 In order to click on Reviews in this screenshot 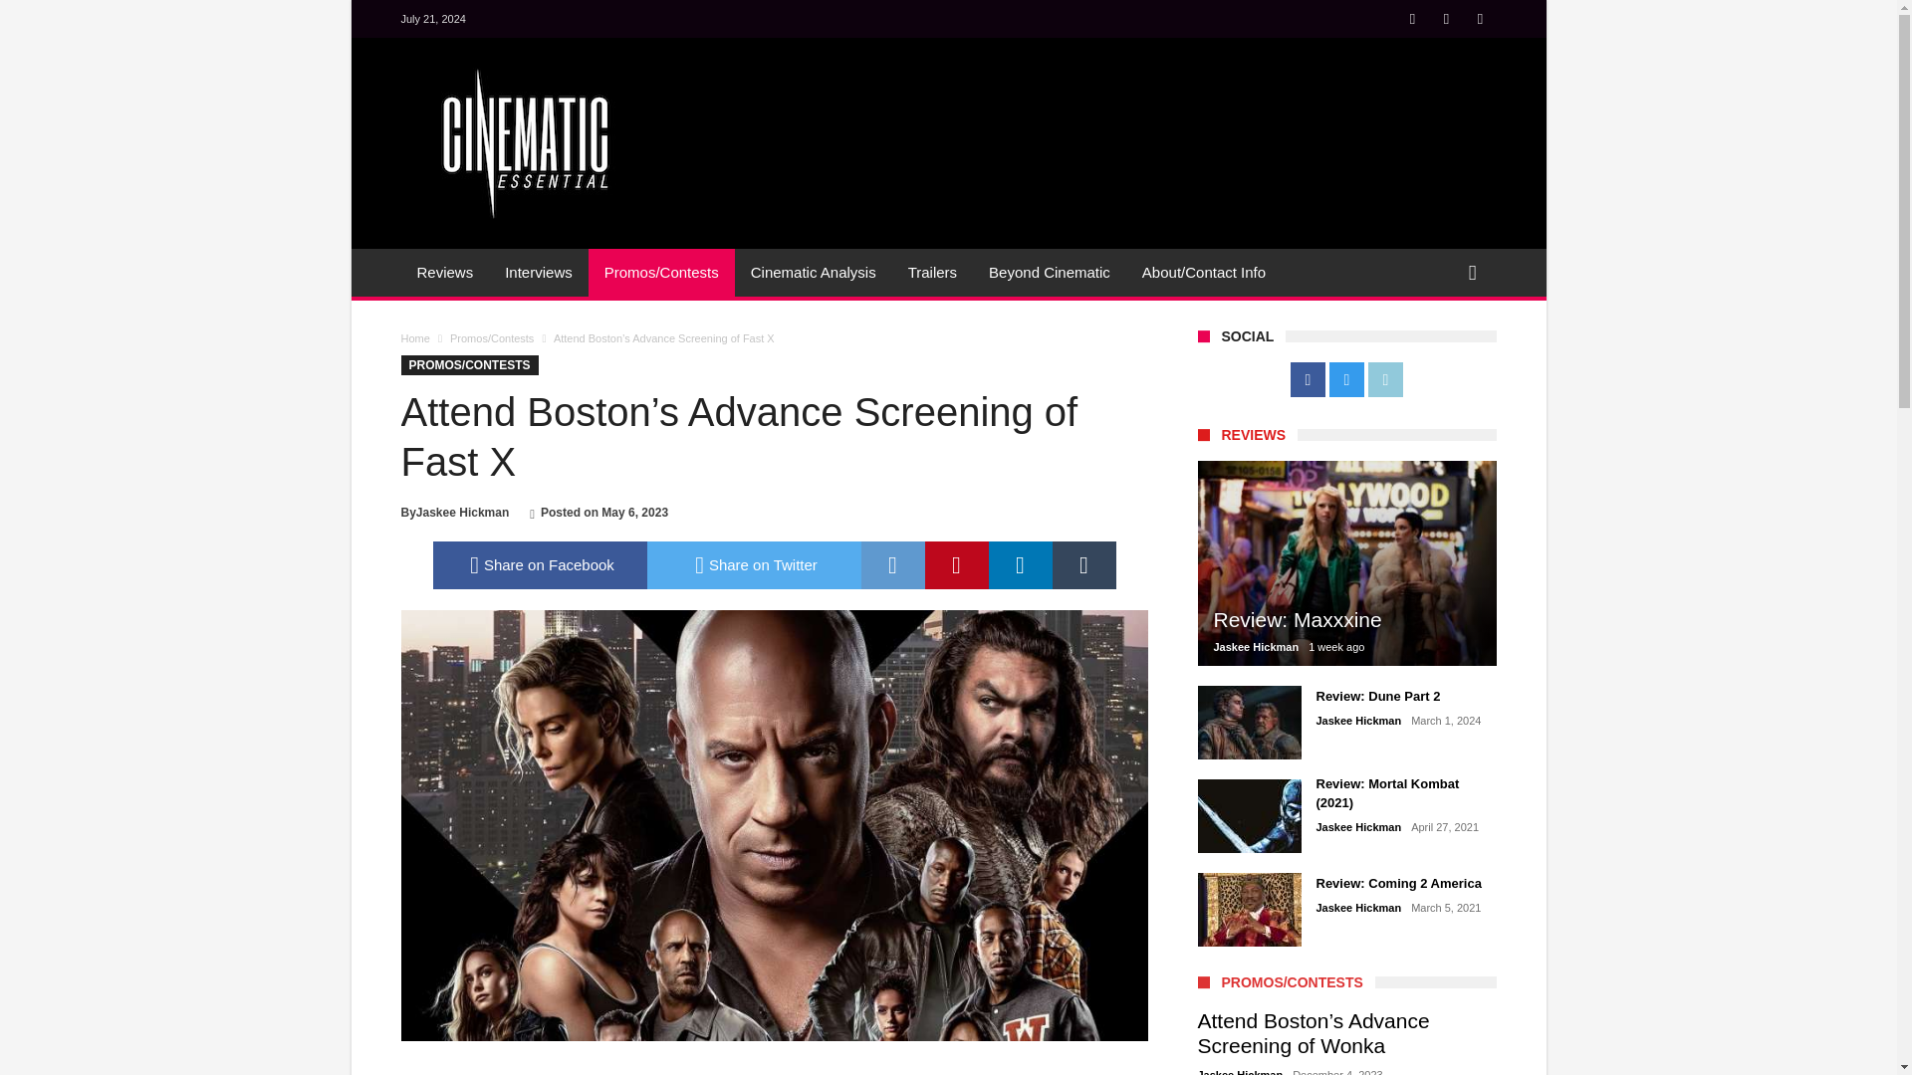, I will do `click(444, 273)`.